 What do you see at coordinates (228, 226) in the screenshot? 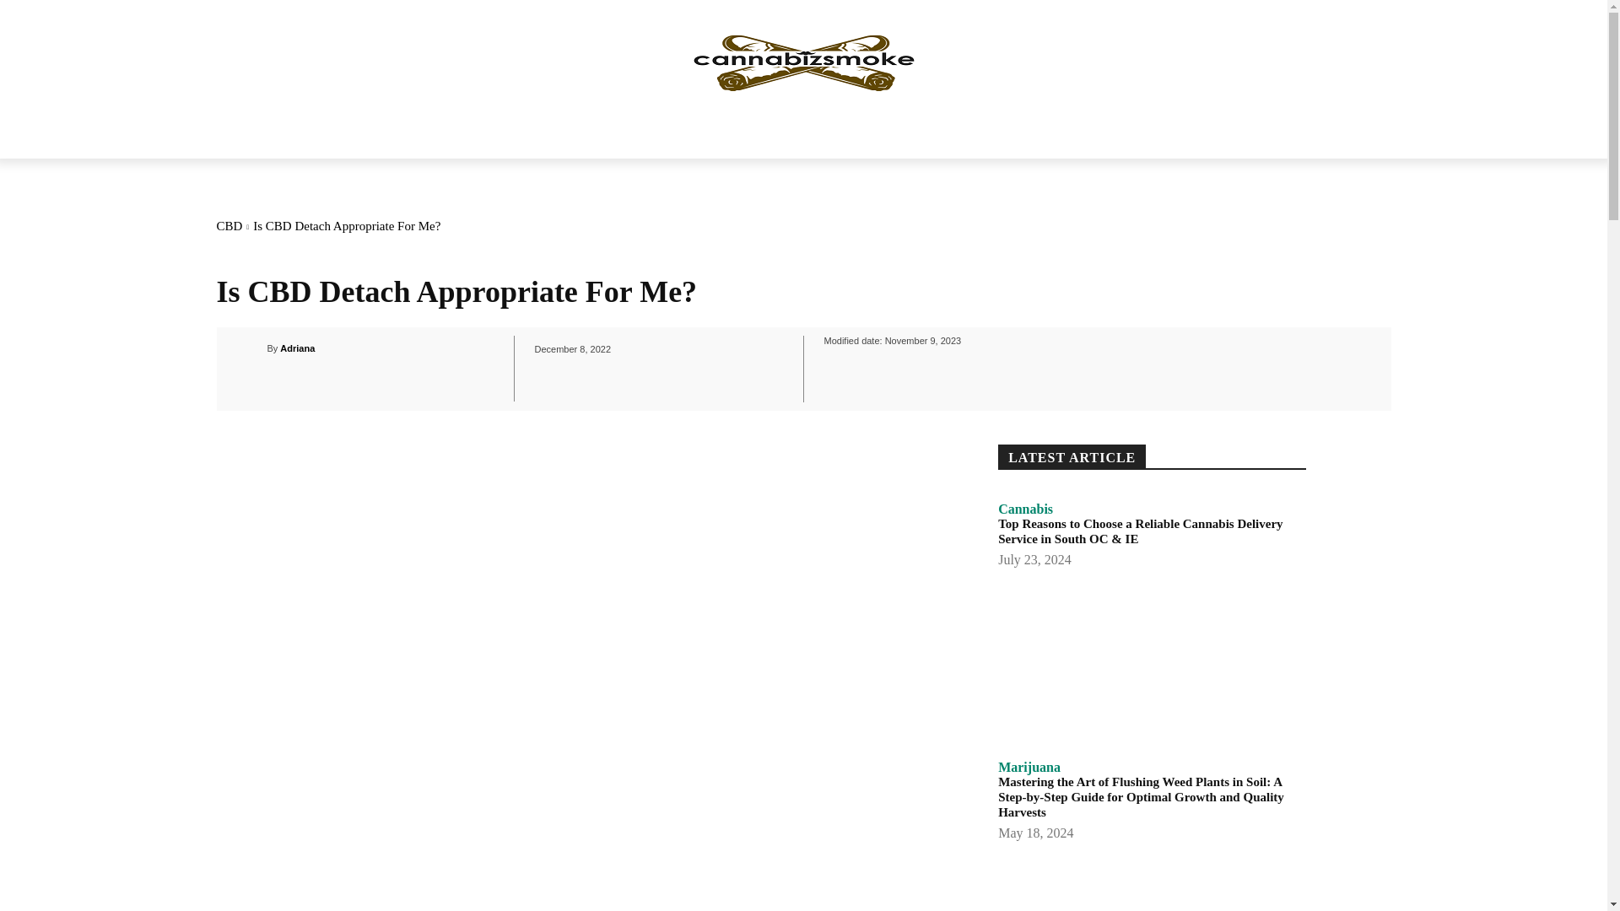
I see `View all posts in CBD` at bounding box center [228, 226].